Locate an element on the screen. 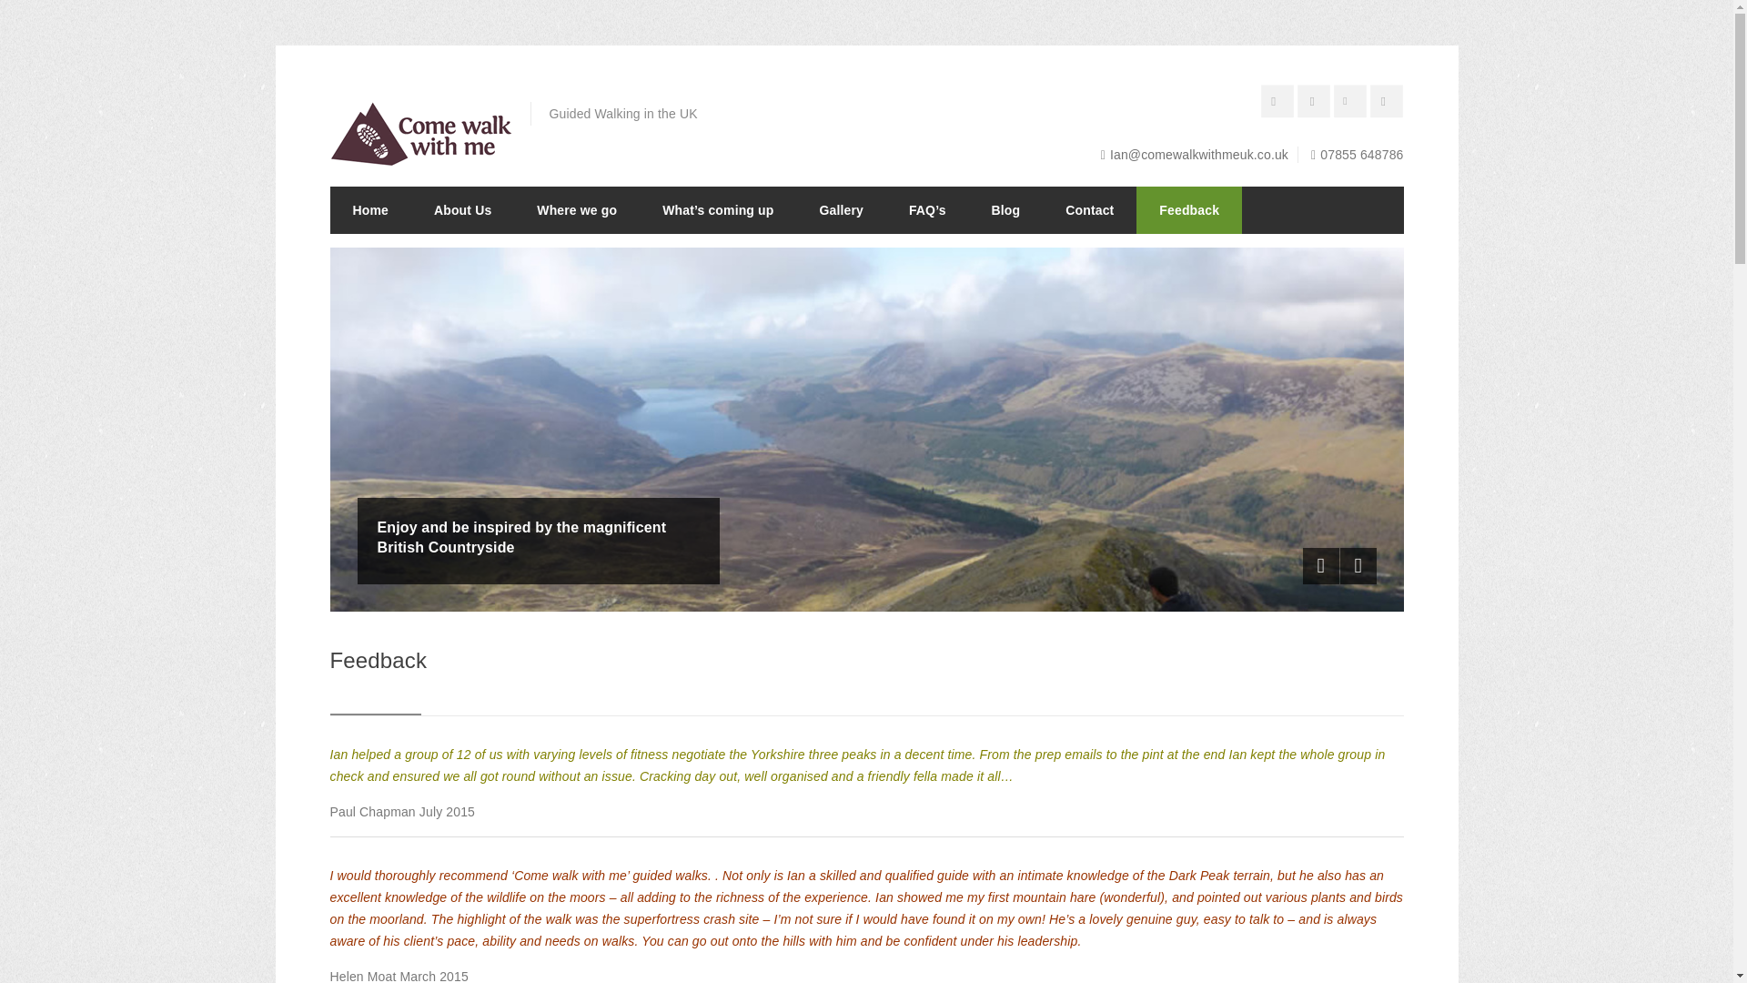  Feedback is located at coordinates (1189, 209).